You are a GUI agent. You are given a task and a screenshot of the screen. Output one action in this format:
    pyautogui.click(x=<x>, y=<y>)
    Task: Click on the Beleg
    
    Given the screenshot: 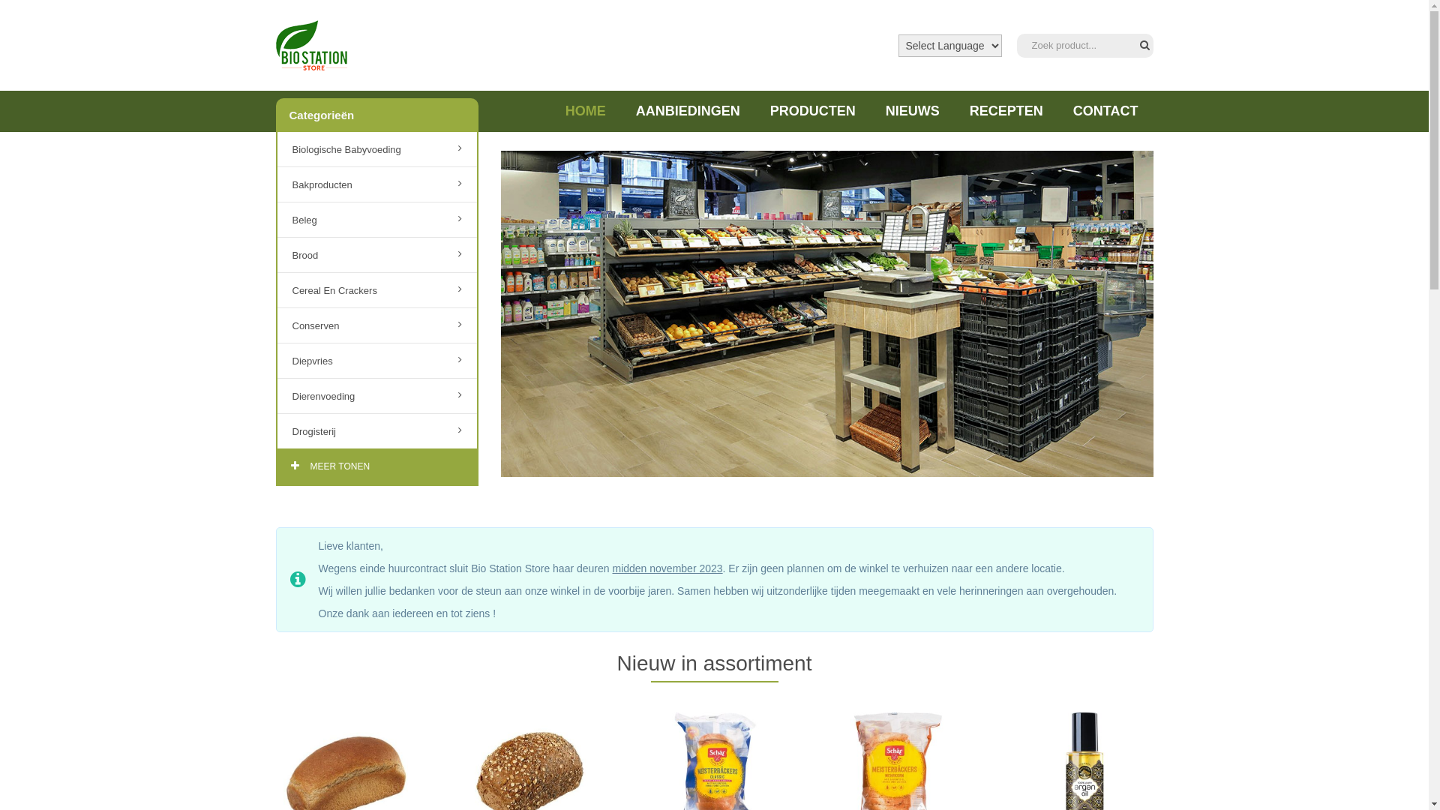 What is the action you would take?
    pyautogui.click(x=377, y=220)
    